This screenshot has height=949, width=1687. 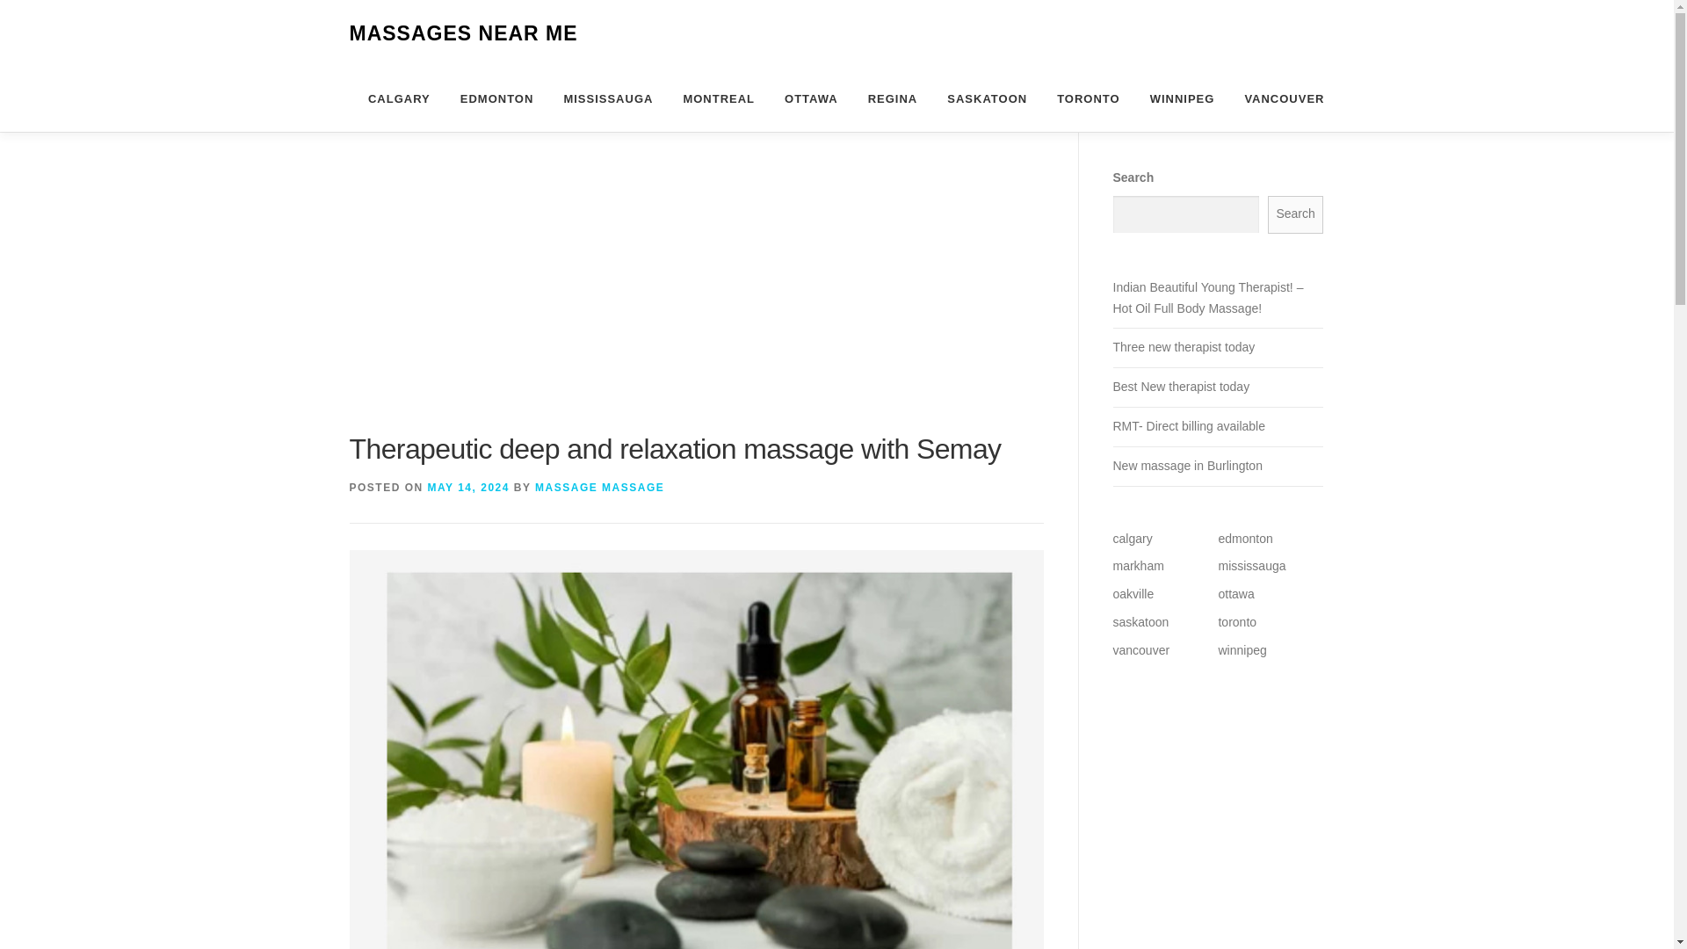 I want to click on VANCOUVER, so click(x=1277, y=98).